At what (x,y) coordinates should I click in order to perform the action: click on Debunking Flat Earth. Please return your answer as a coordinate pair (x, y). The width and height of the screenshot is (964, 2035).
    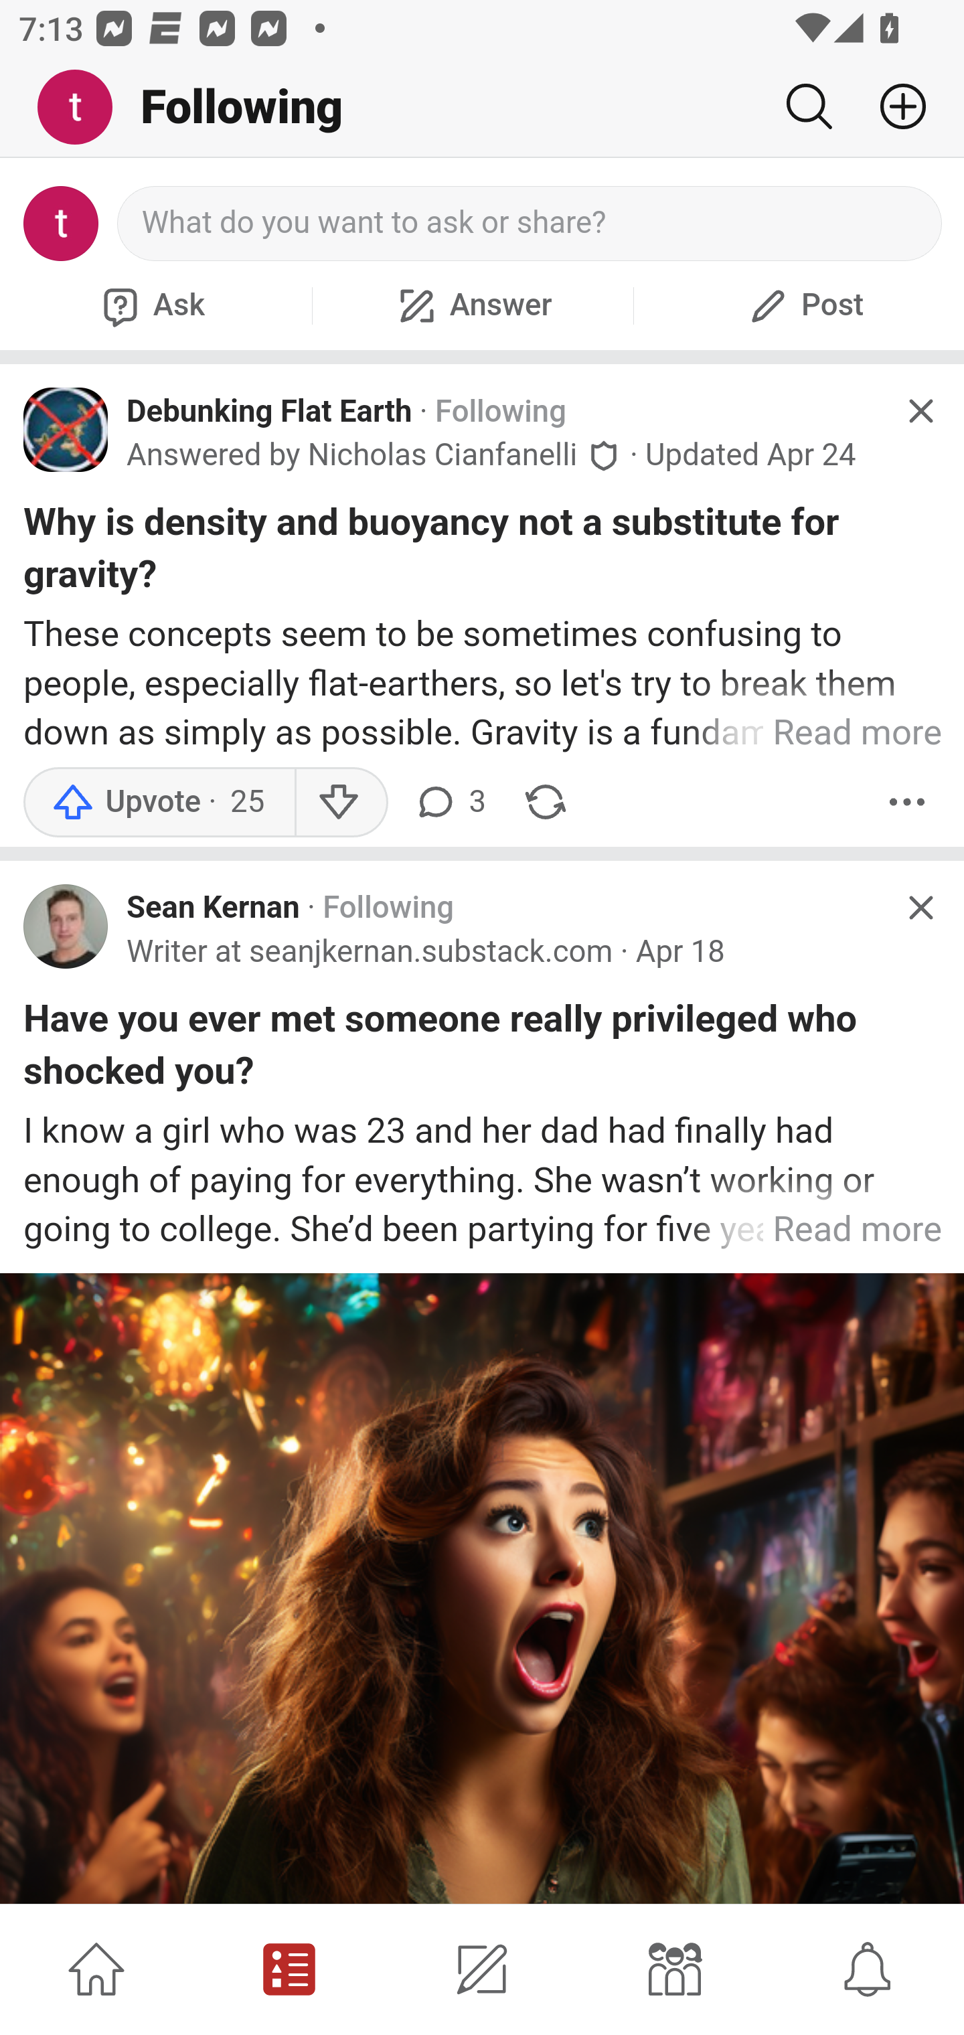
    Looking at the image, I should click on (270, 411).